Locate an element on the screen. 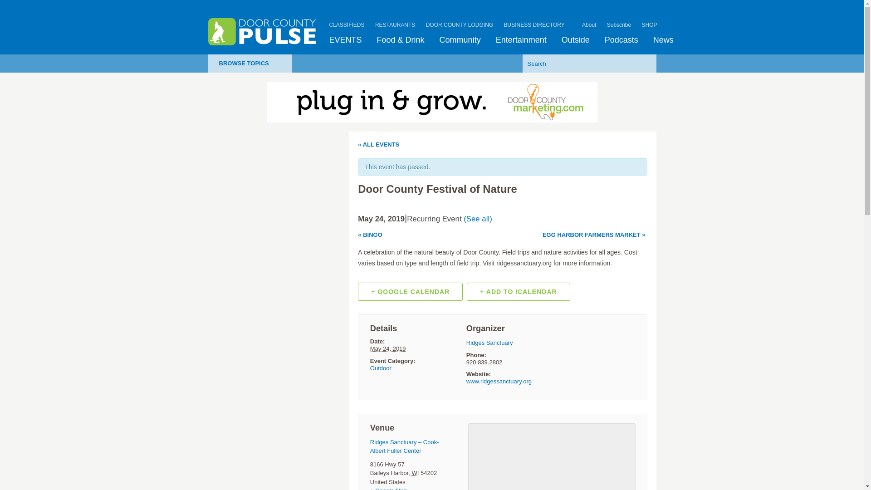  Door County Pulse is located at coordinates (262, 32).